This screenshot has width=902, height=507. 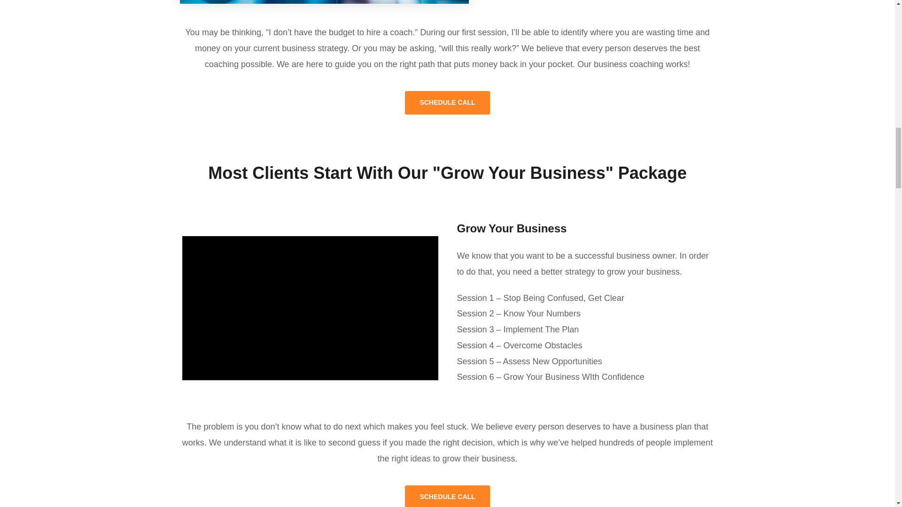 I want to click on SCHEDULE CALL, so click(x=447, y=103).